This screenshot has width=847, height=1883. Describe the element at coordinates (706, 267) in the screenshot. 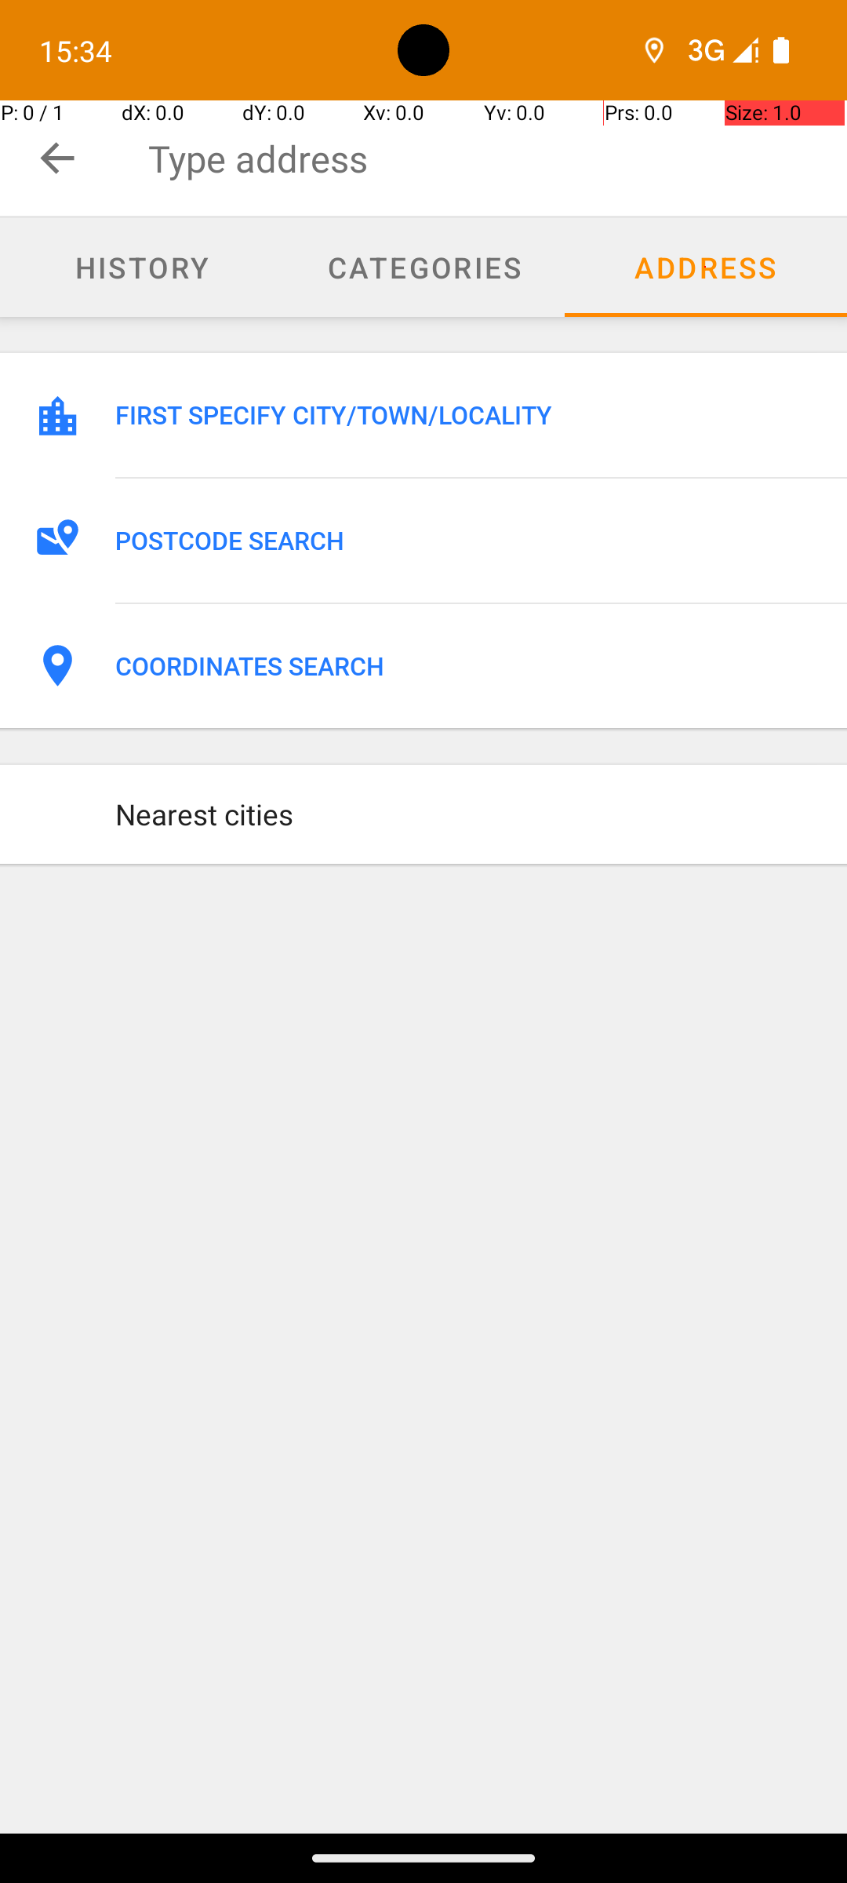

I see `ADDRESS` at that location.